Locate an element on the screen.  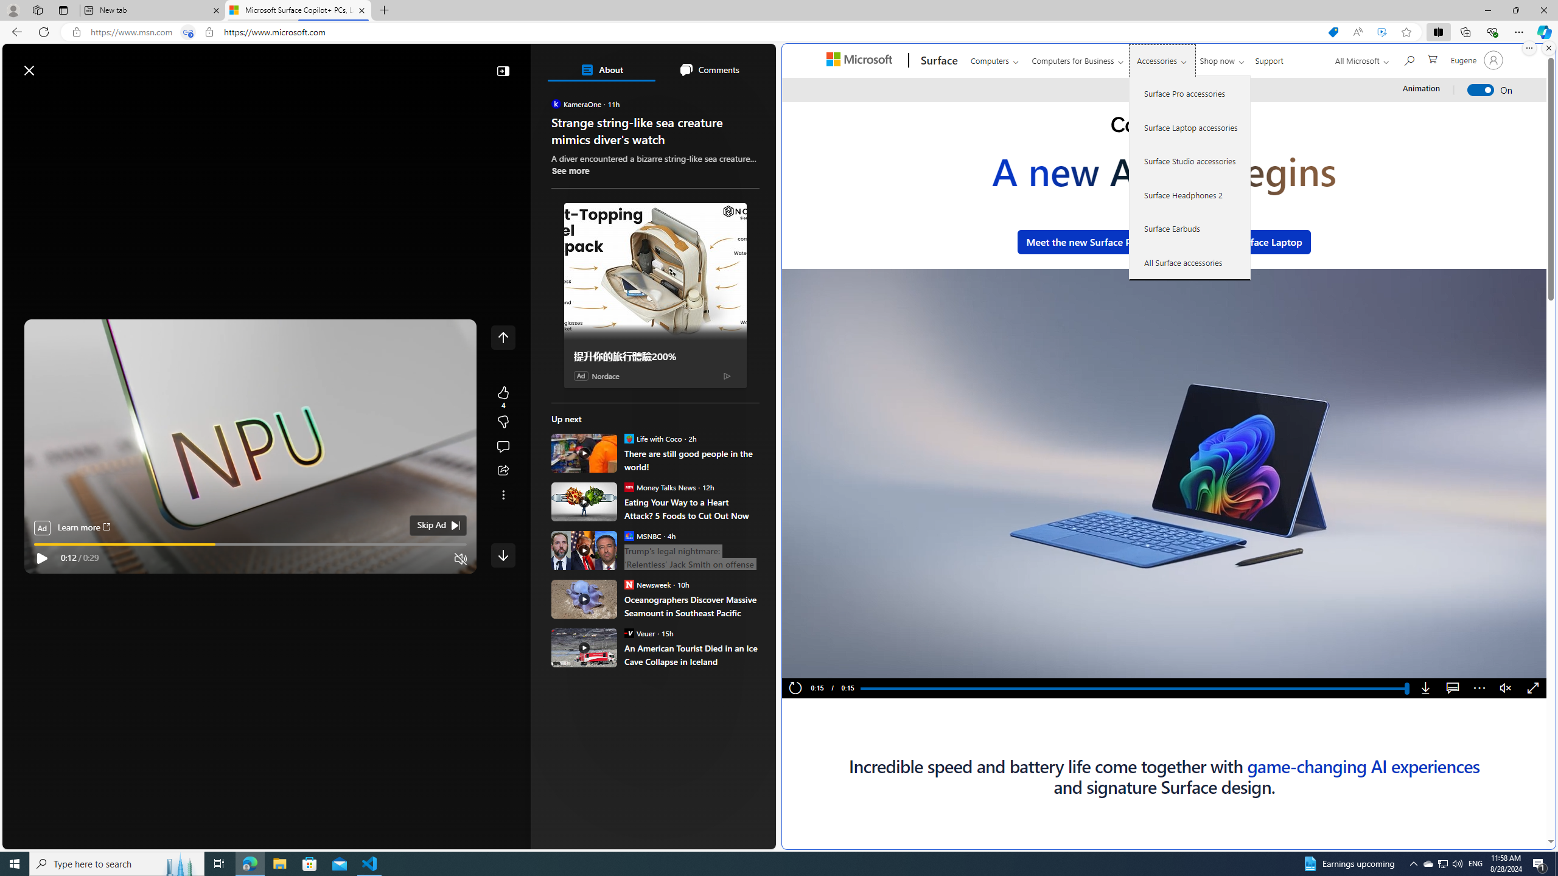
Eating Your Way to a Heart Attack? 5 Foods to Cut Out Now is located at coordinates (584, 501).